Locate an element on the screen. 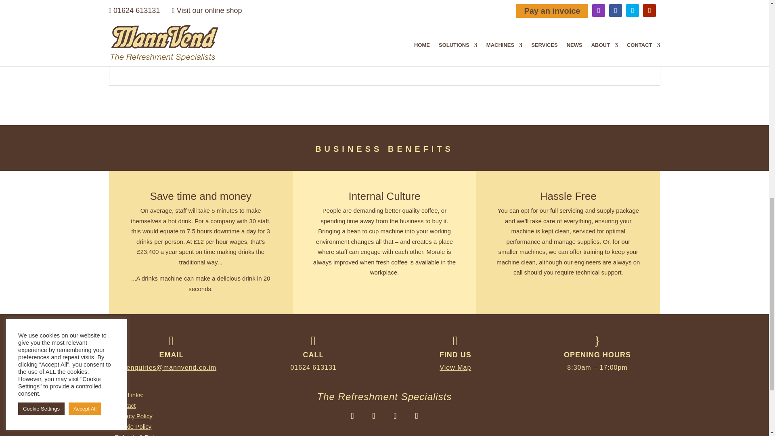 This screenshot has height=436, width=775. Follow on Instagram is located at coordinates (352, 416).